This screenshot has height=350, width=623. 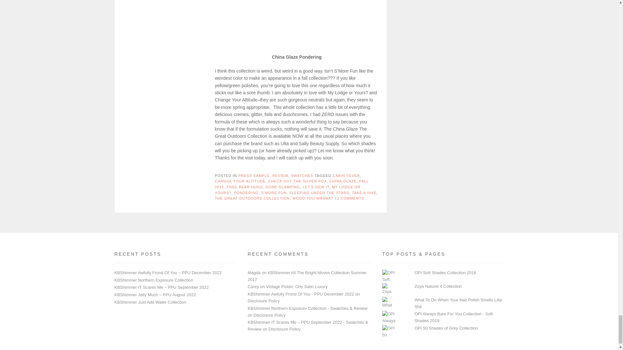 I want to click on PRESS SAMPLE, so click(x=254, y=175).